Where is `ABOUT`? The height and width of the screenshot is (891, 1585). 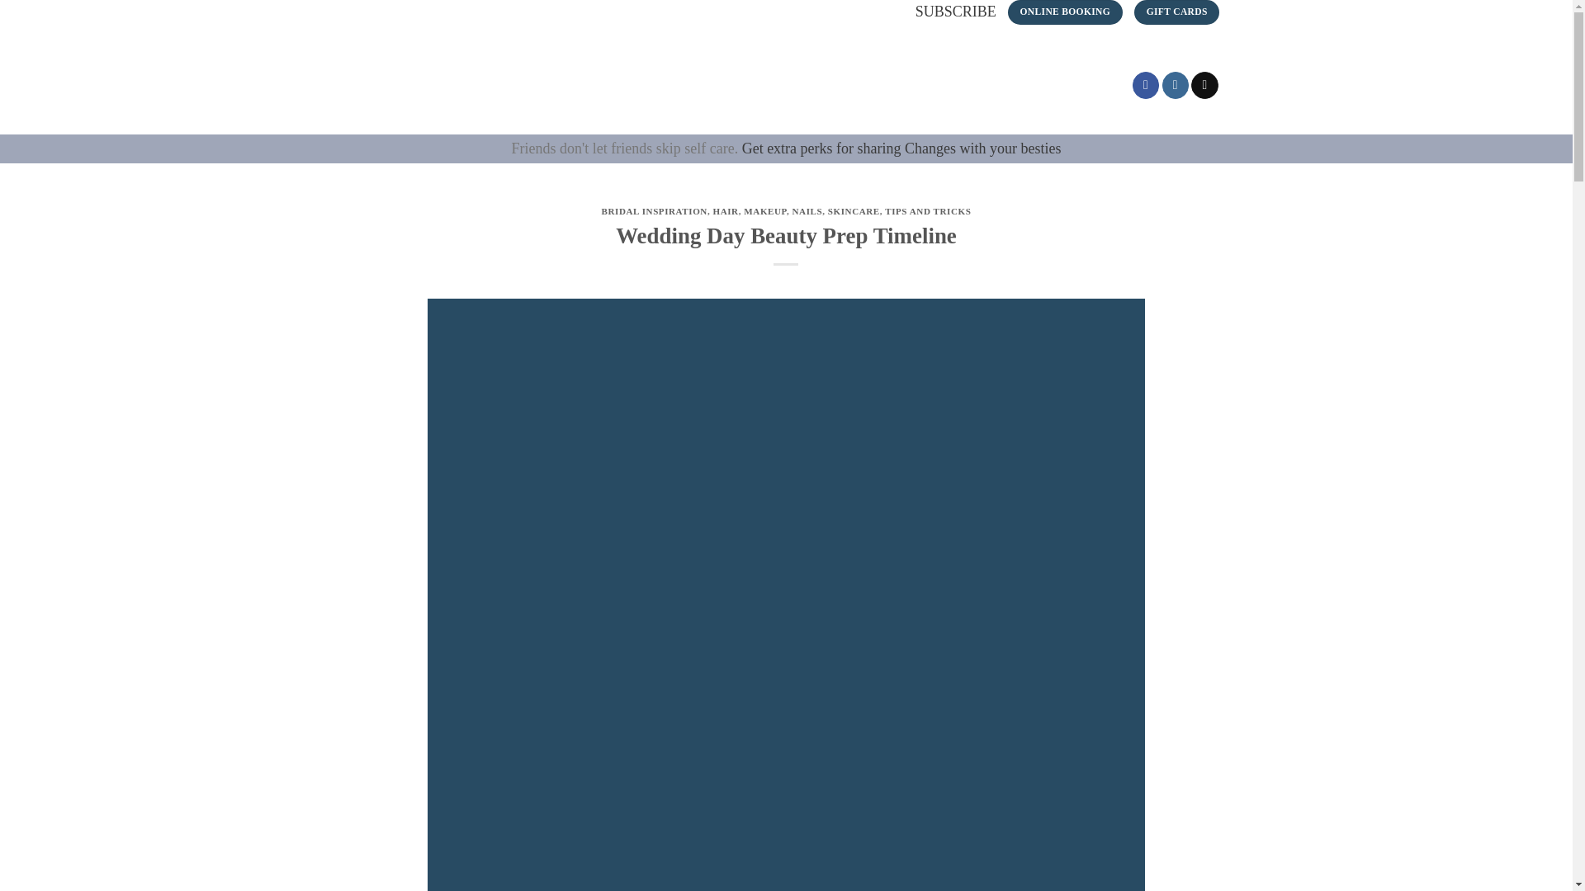
ABOUT is located at coordinates (755, 86).